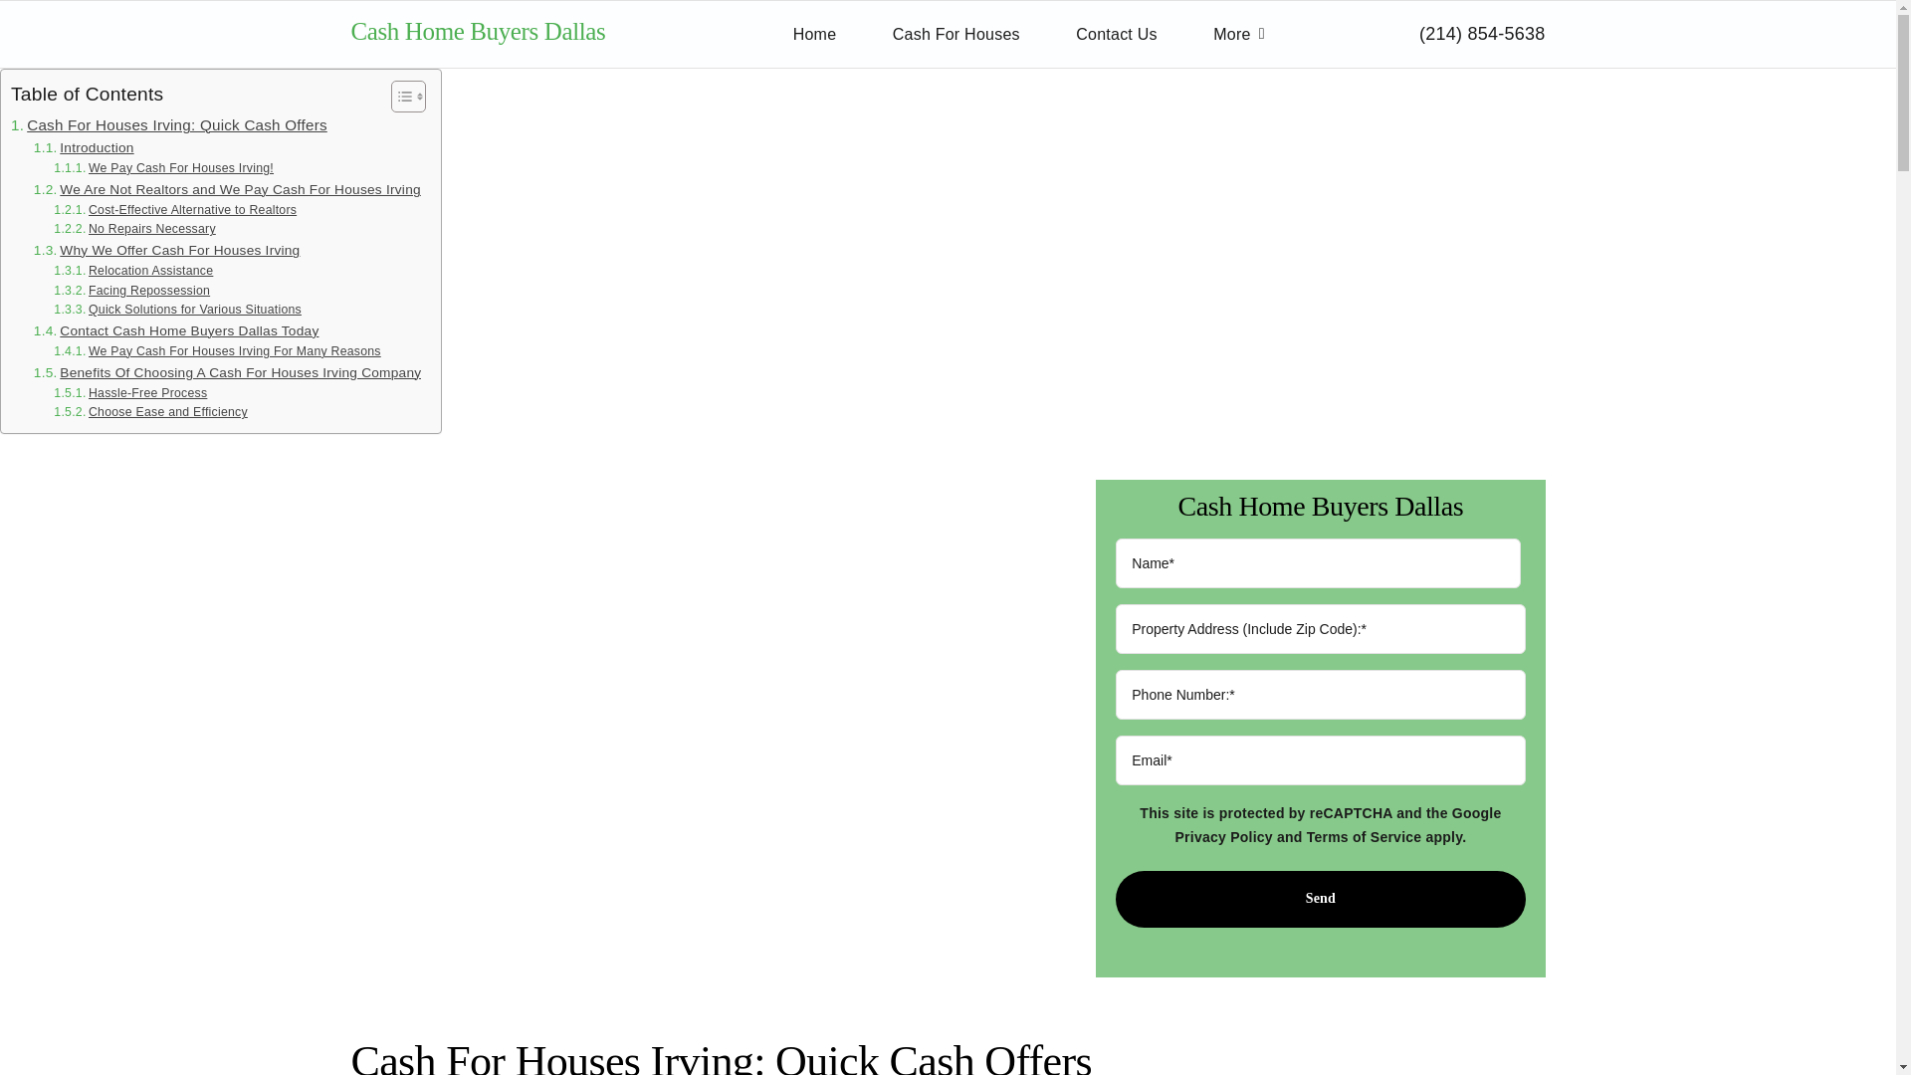 The height and width of the screenshot is (1075, 1911). I want to click on Facing Repossession, so click(131, 291).